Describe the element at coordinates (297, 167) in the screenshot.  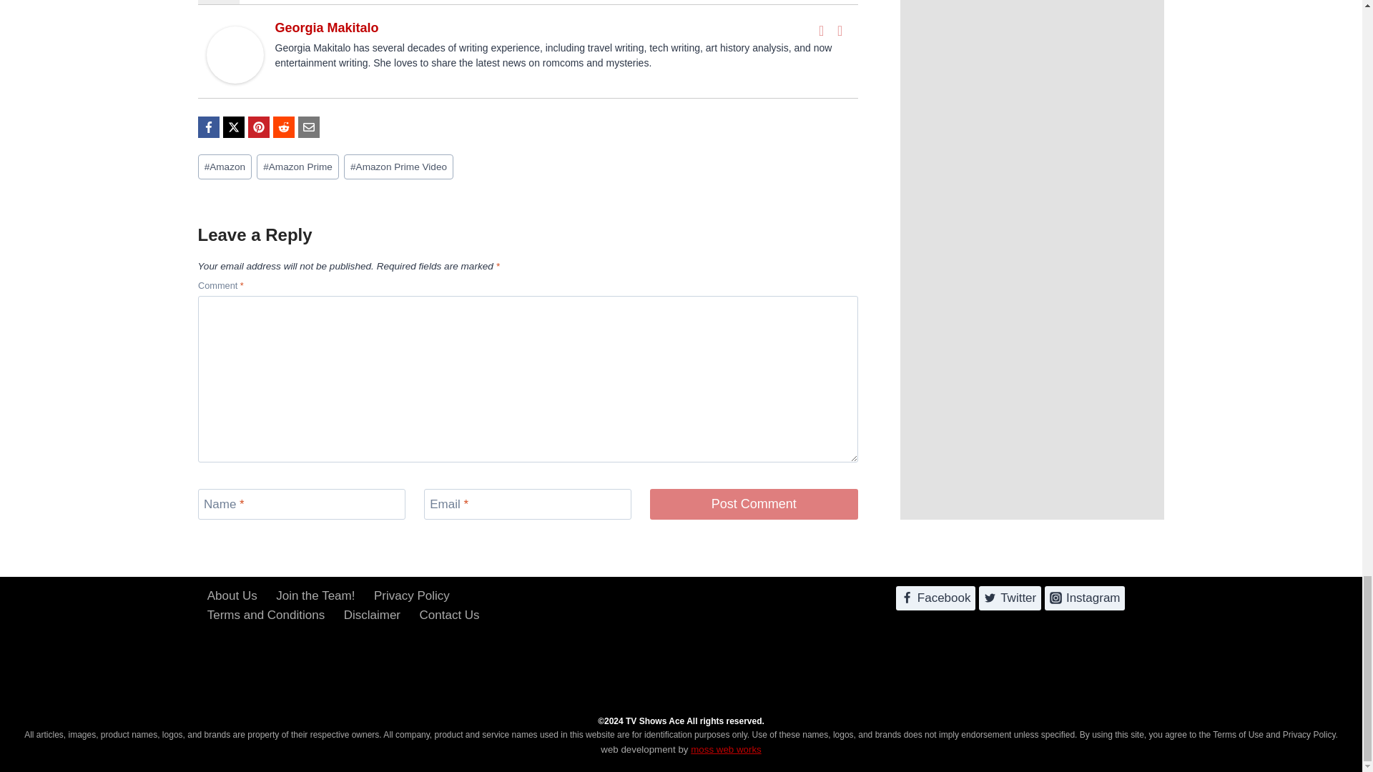
I see `Amazon Prime` at that location.